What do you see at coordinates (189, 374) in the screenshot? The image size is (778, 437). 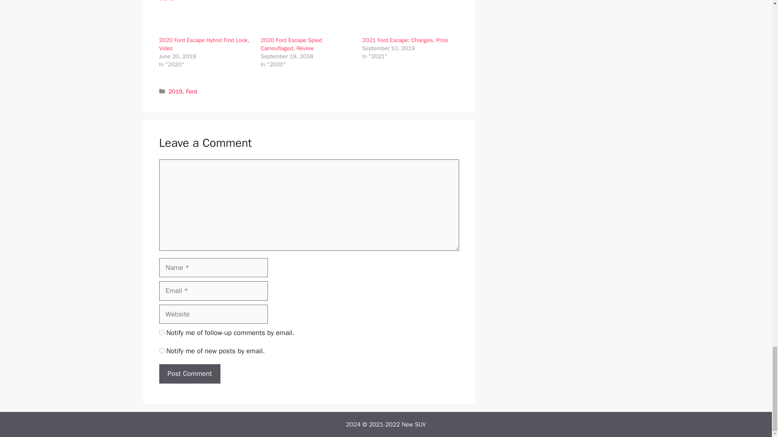 I see `Post Comment` at bounding box center [189, 374].